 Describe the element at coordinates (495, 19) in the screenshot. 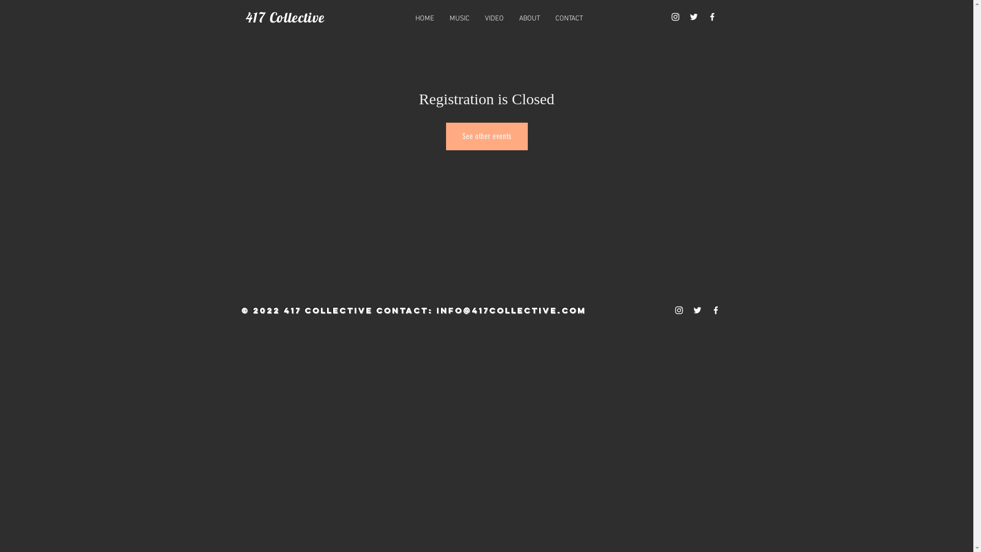

I see `VIDEO` at that location.